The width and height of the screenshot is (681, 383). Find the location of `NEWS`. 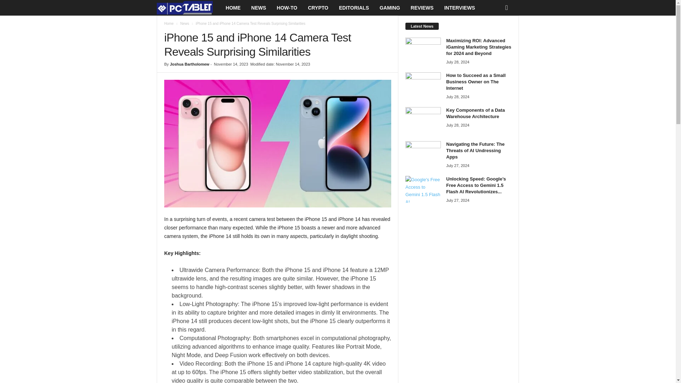

NEWS is located at coordinates (258, 8).